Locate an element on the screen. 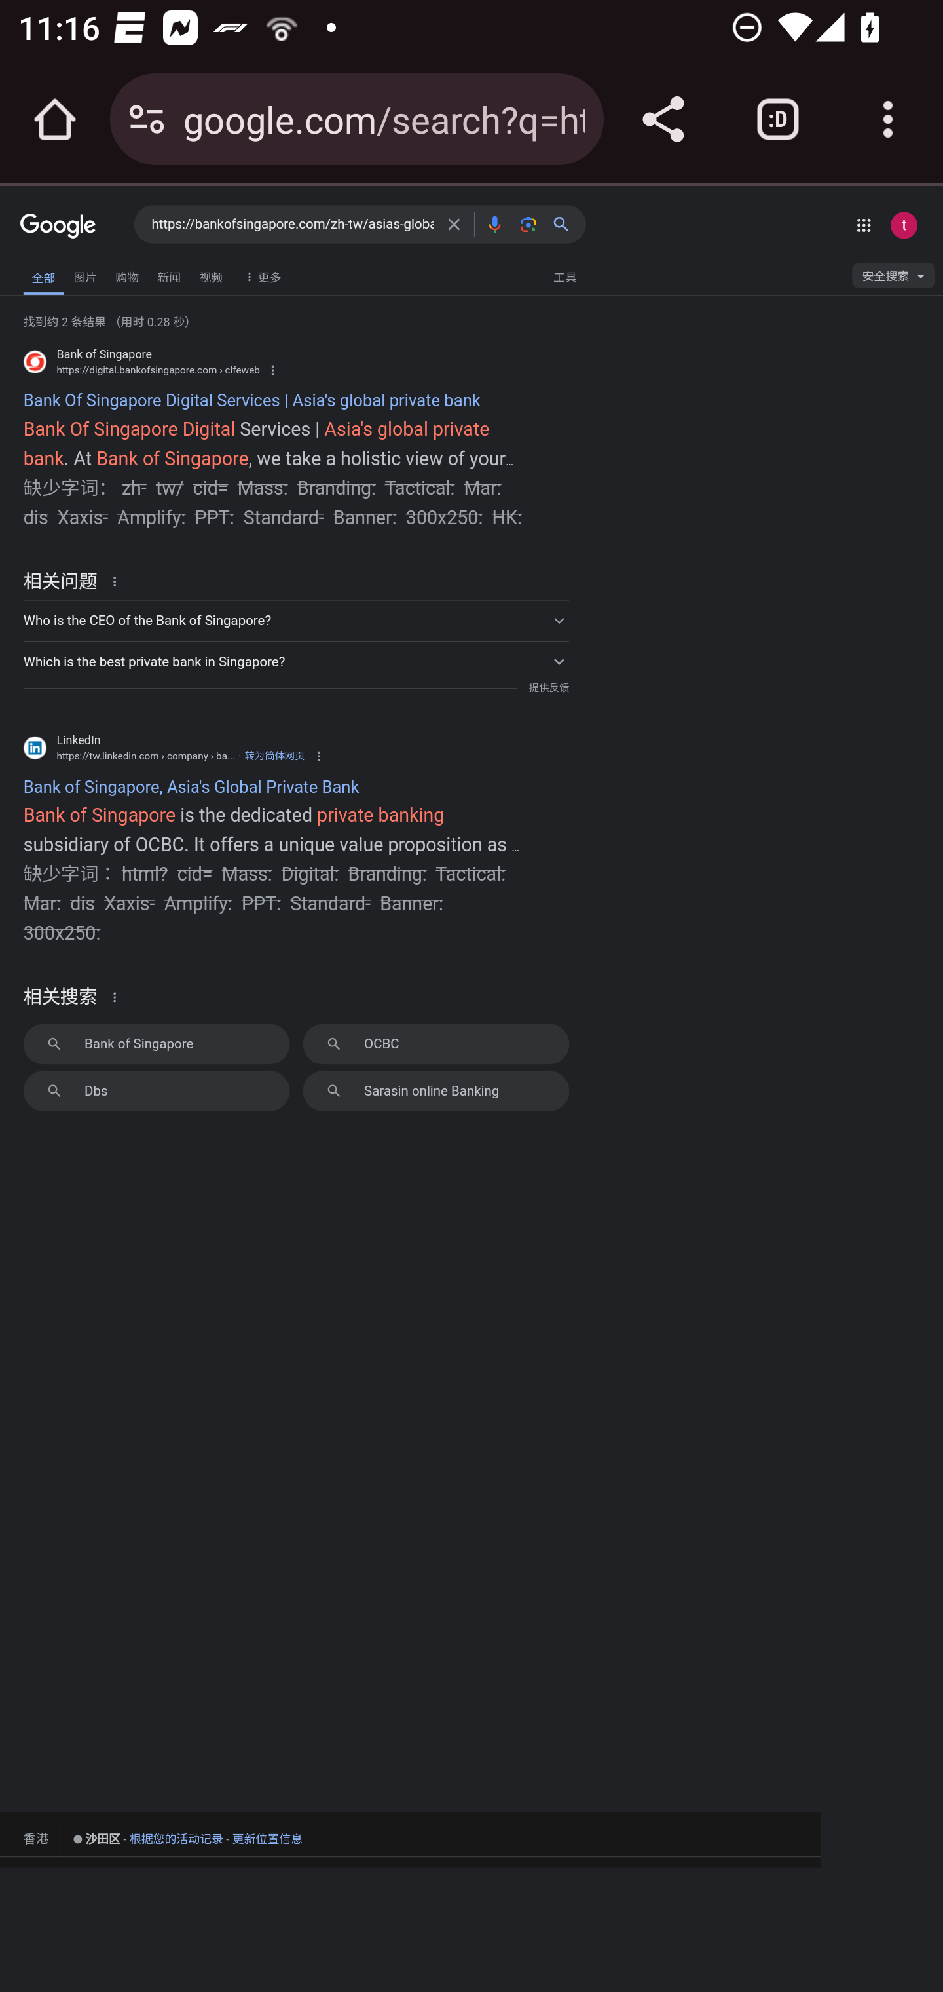 This screenshot has height=1992, width=943. 按图搜索 is located at coordinates (528, 224).